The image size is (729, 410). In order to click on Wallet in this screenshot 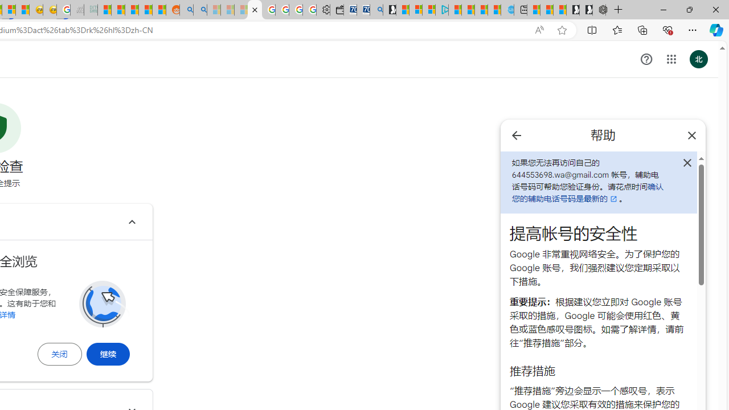, I will do `click(336, 10)`.